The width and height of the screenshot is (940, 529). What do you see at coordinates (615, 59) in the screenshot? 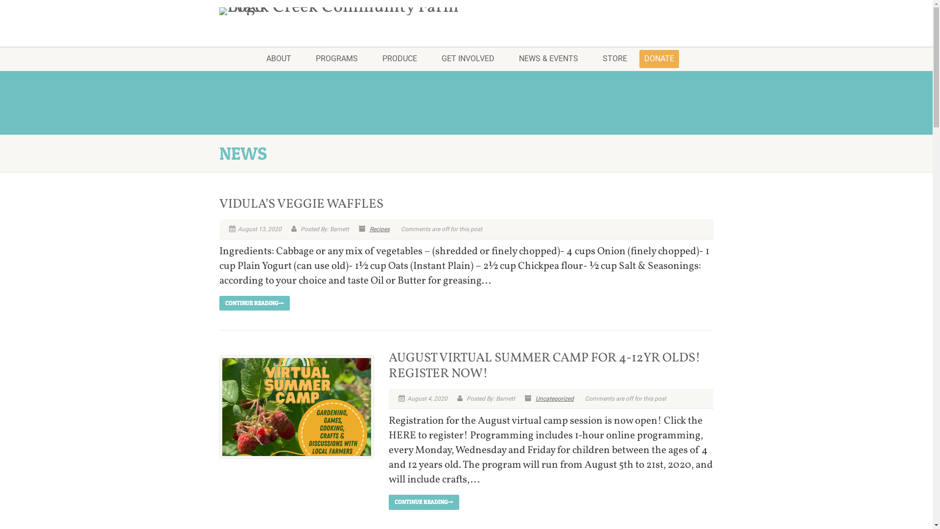
I see `STORE` at bounding box center [615, 59].